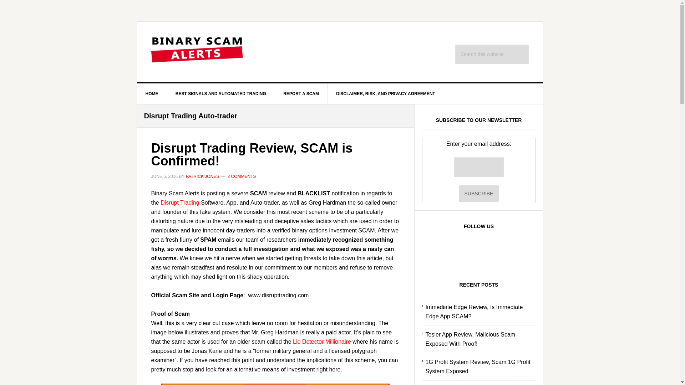  Describe the element at coordinates (242, 176) in the screenshot. I see `2 COMMENTS` at that location.